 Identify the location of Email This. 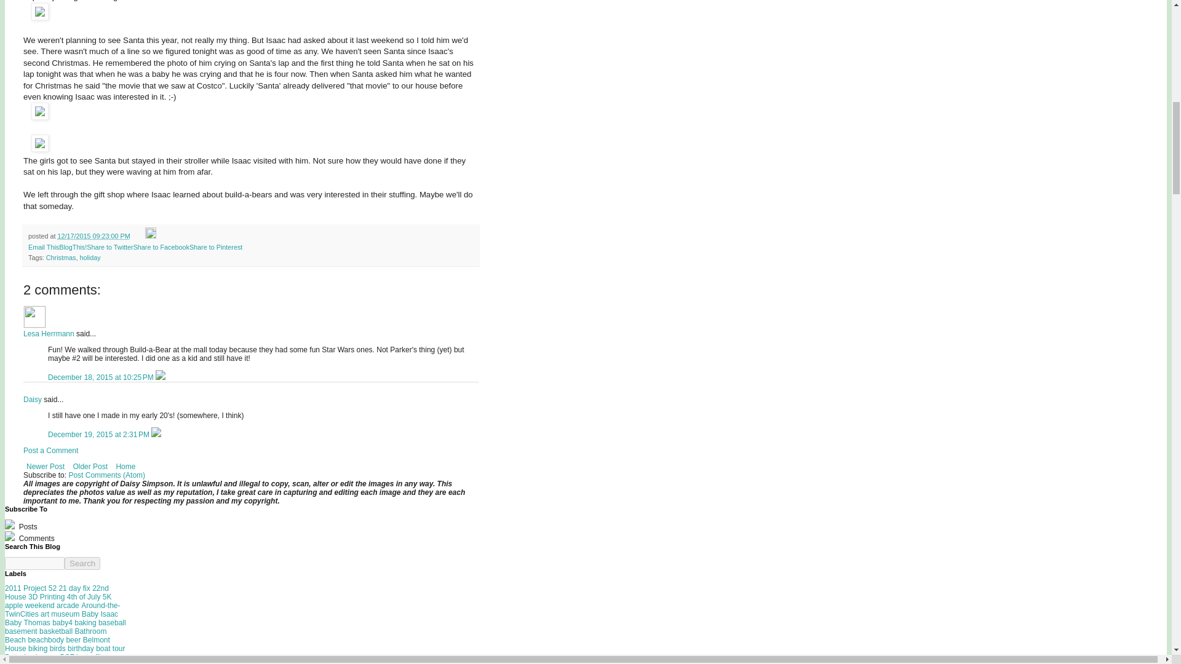
(44, 247).